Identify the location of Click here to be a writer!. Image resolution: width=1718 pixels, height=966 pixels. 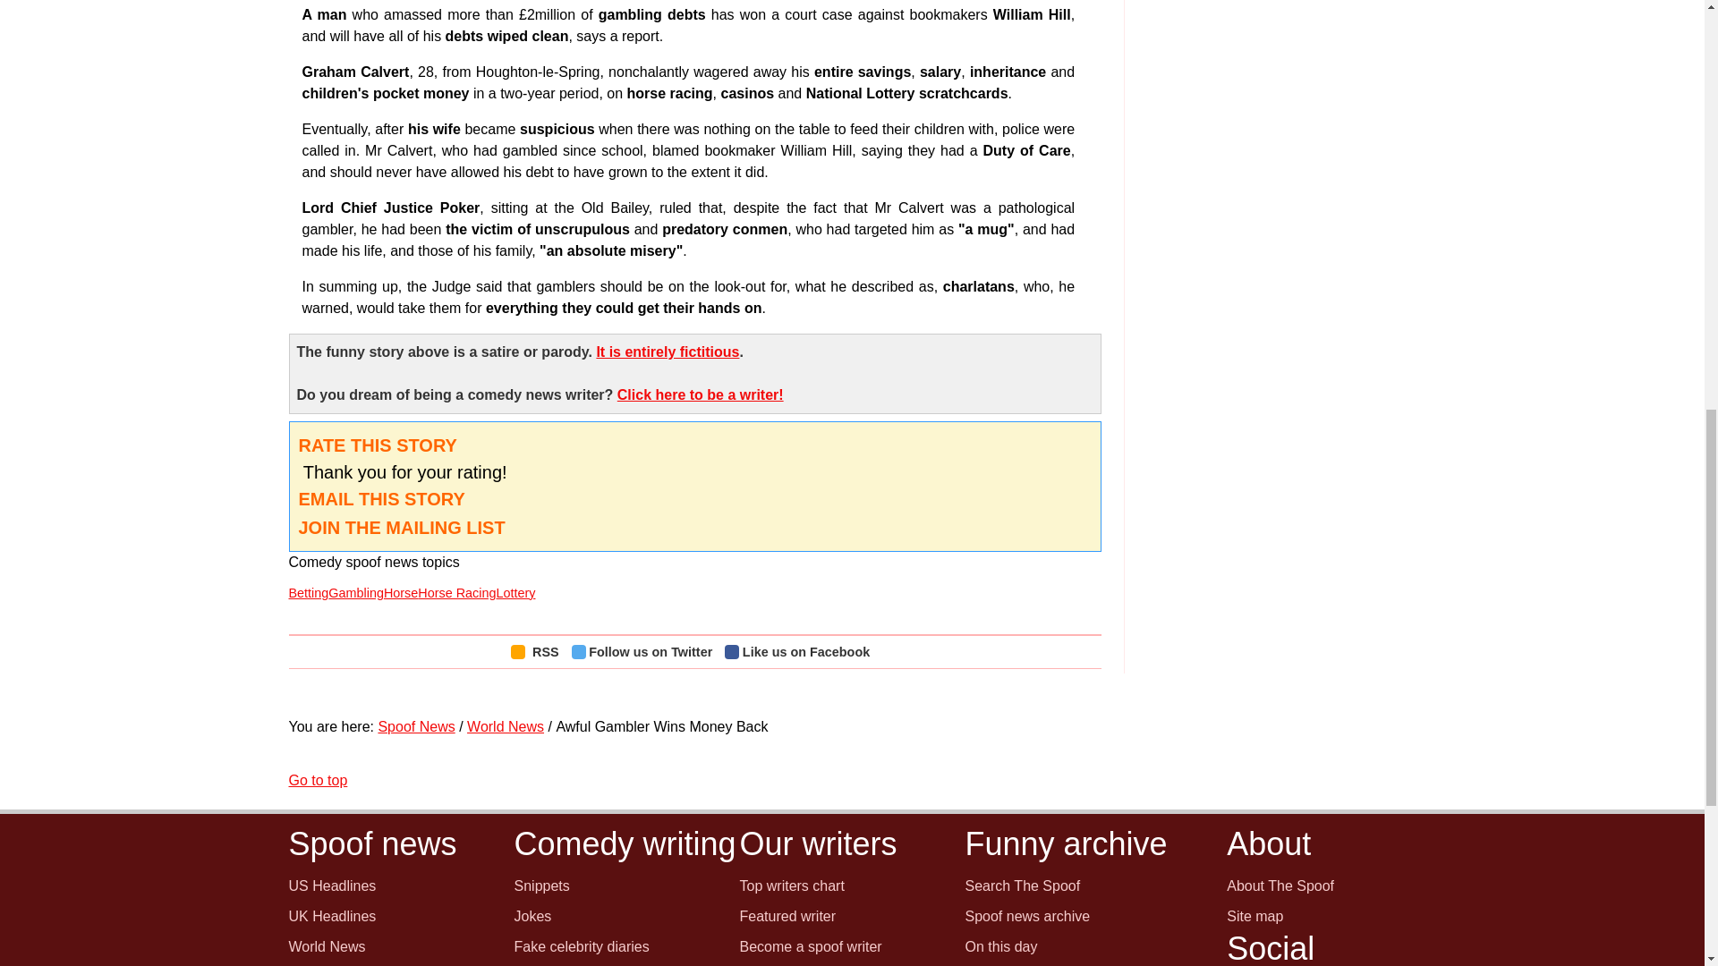
(700, 395).